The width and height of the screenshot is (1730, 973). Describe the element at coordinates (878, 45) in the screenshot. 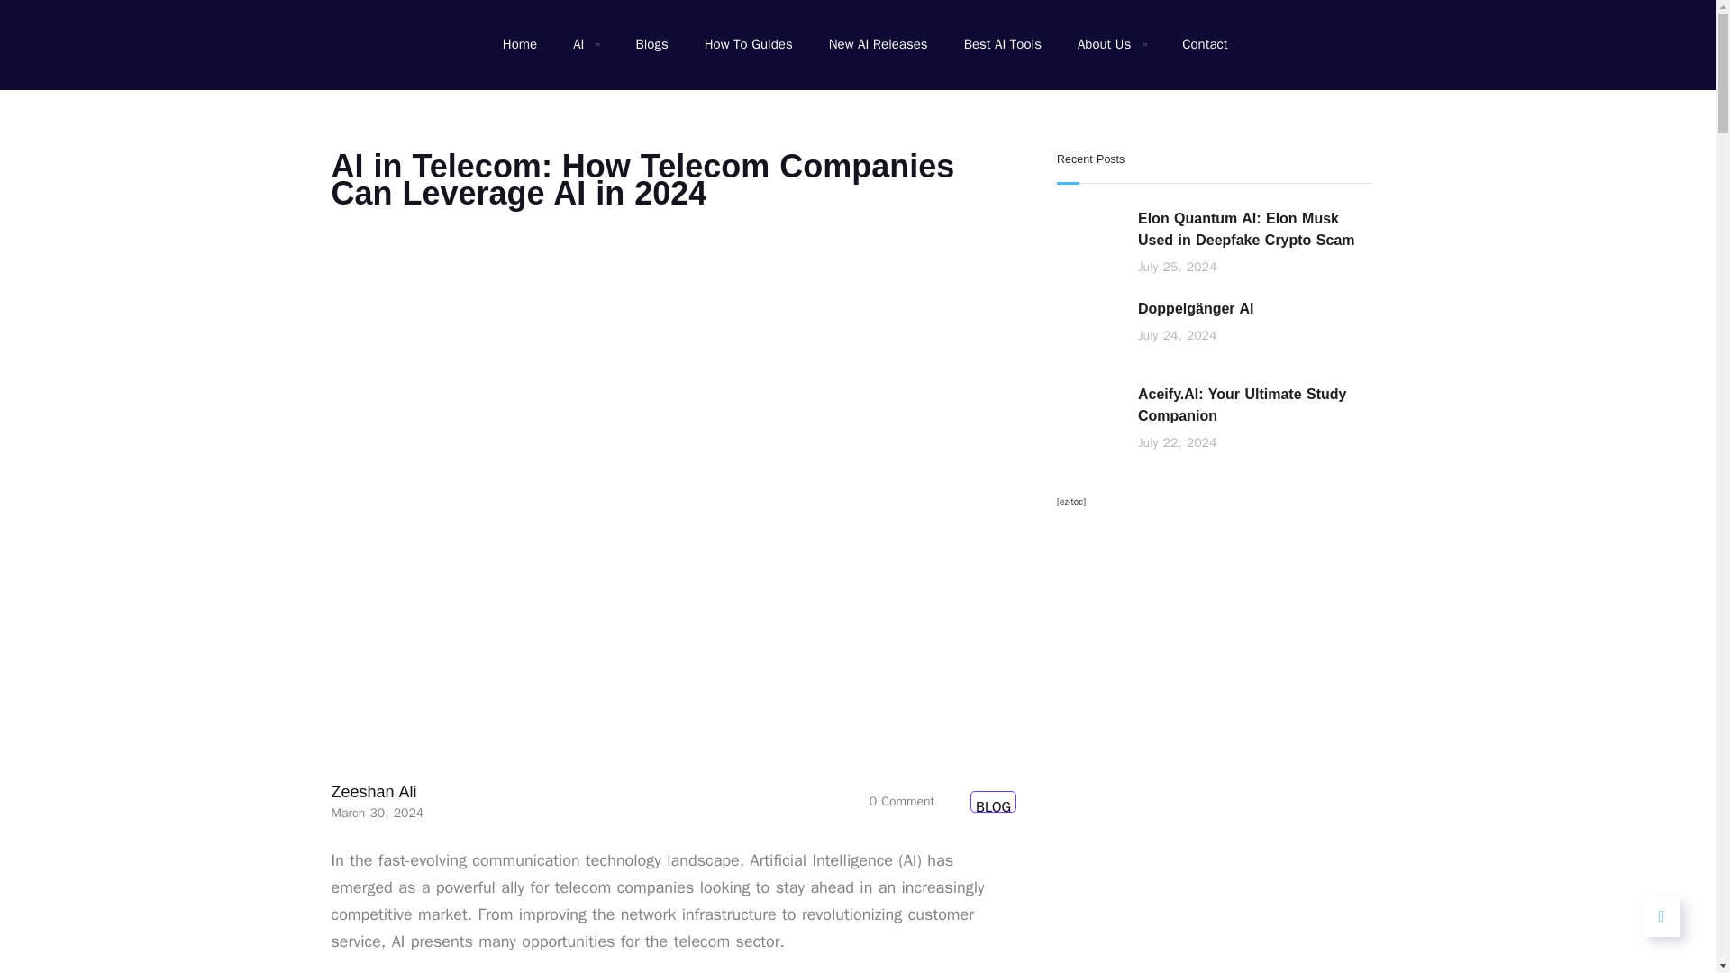

I see `New AI Releases` at that location.